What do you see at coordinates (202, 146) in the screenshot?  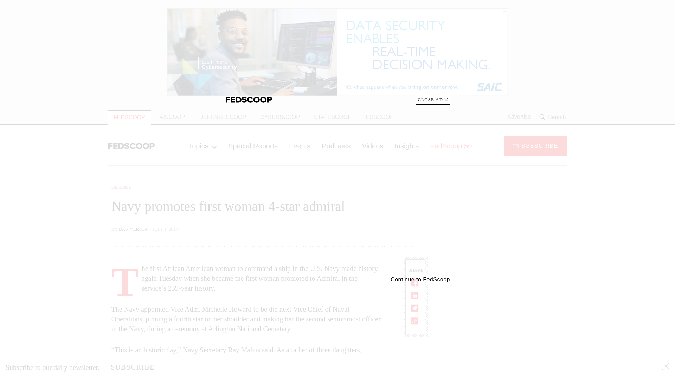 I see `Topics` at bounding box center [202, 146].